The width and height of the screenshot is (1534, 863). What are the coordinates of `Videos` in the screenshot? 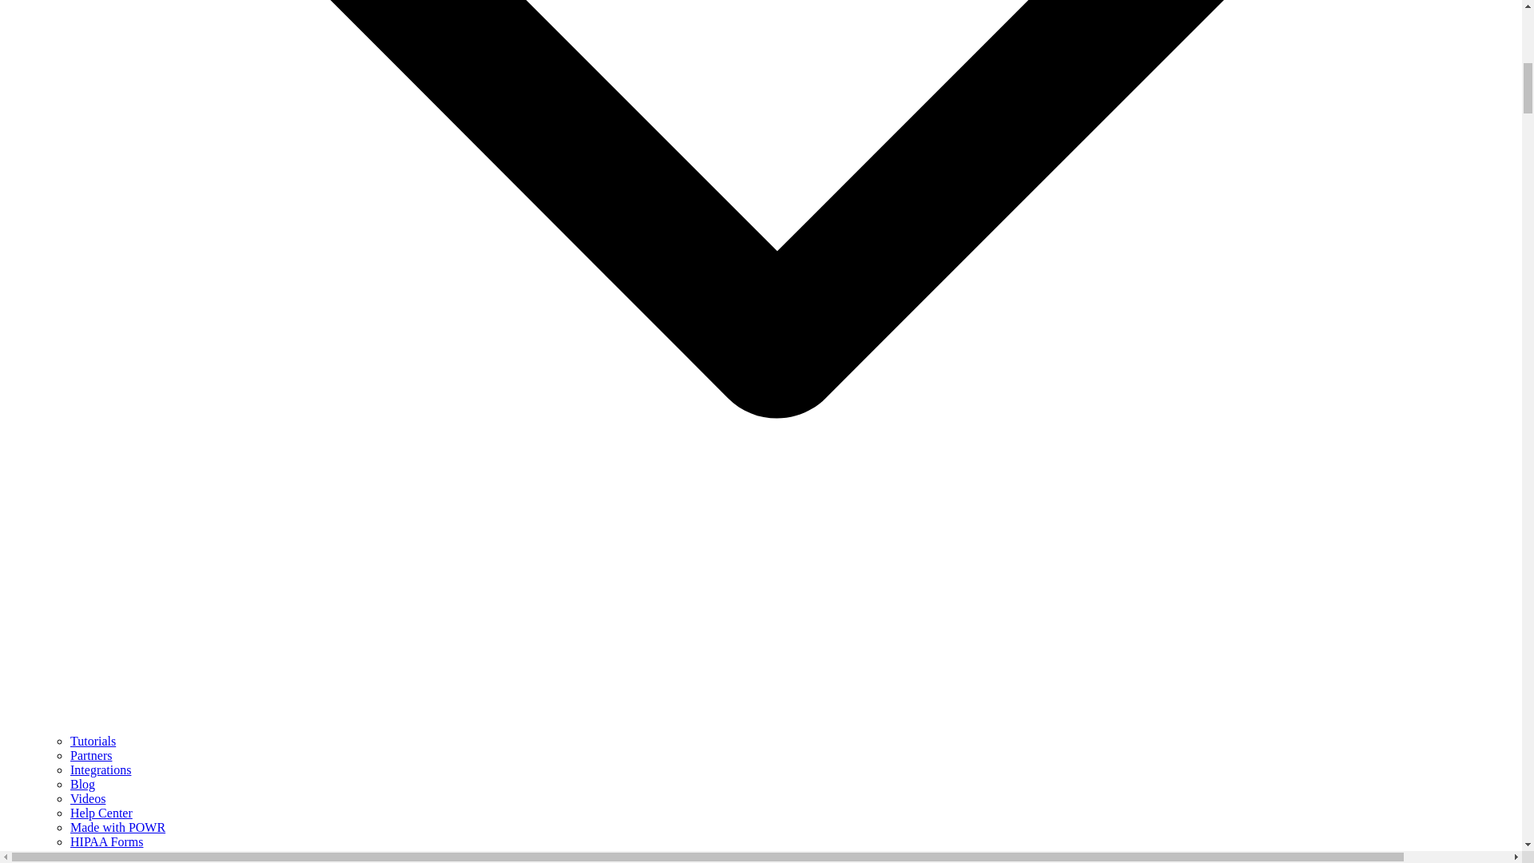 It's located at (88, 798).